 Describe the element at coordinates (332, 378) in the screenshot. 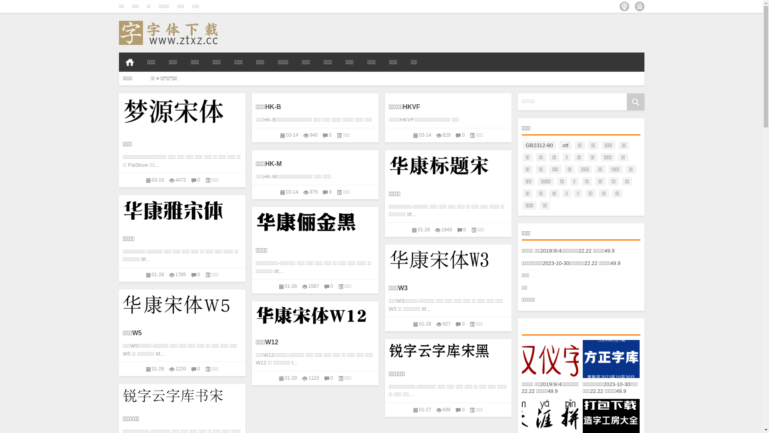

I see `0` at that location.